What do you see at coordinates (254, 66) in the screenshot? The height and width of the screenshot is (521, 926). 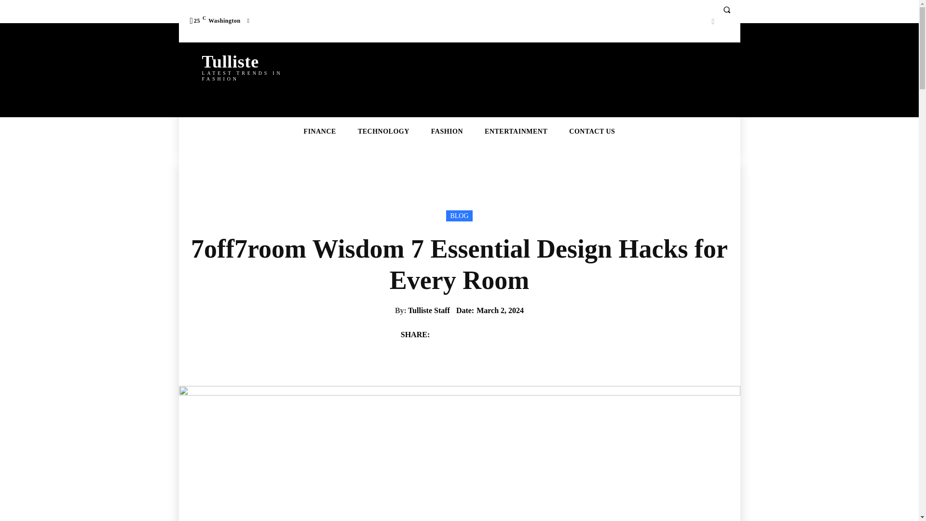 I see `BLOG` at bounding box center [254, 66].